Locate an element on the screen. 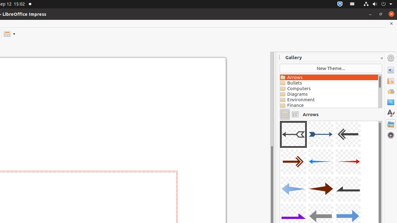 Image resolution: width=397 pixels, height=223 pixels. A08-Arrow-DarkRed-Right is located at coordinates (321, 189).